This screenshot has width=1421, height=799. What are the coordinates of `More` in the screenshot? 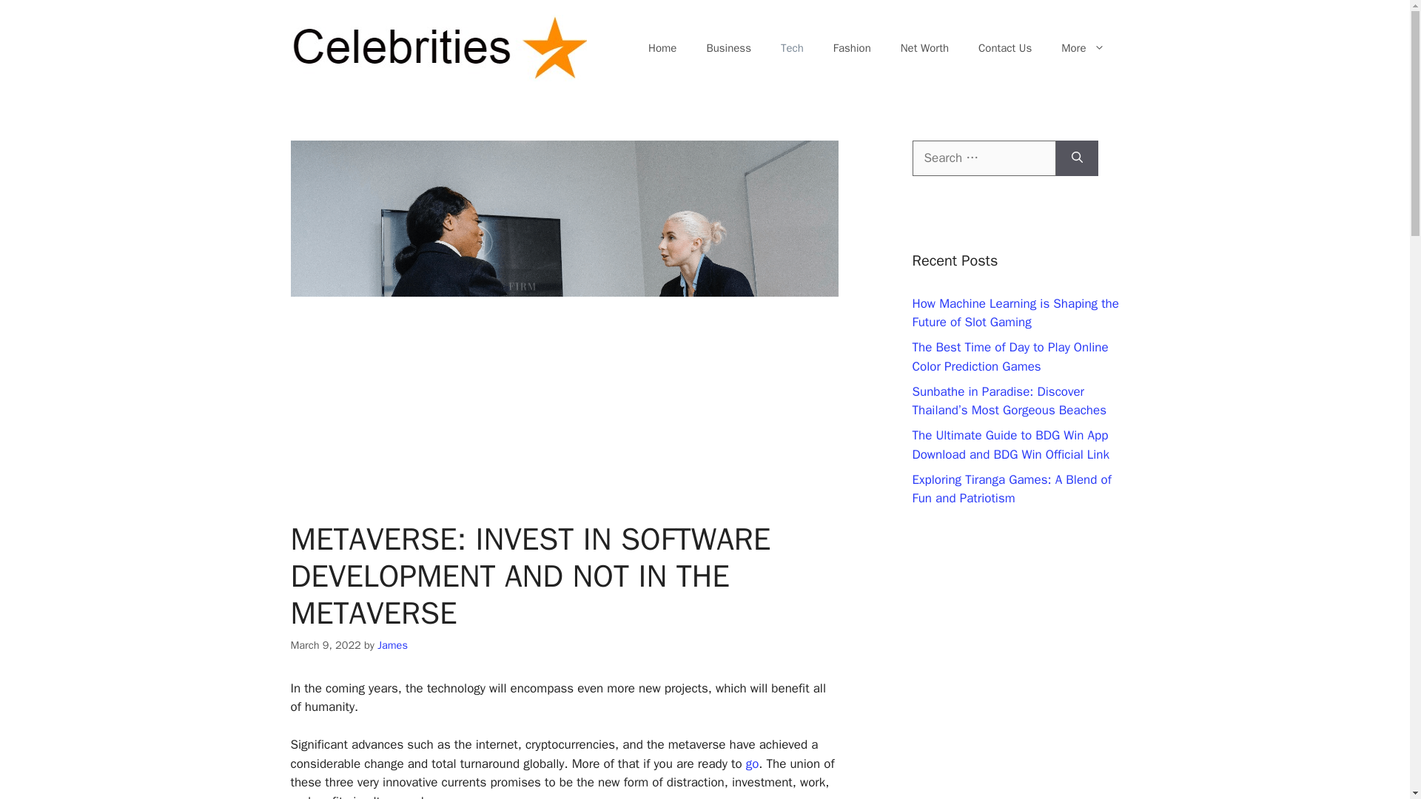 It's located at (1082, 47).